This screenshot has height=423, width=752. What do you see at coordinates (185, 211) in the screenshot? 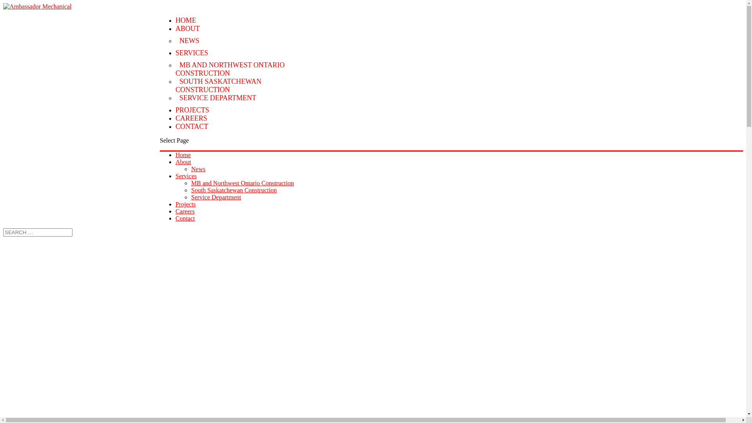
I see `Careers` at bounding box center [185, 211].